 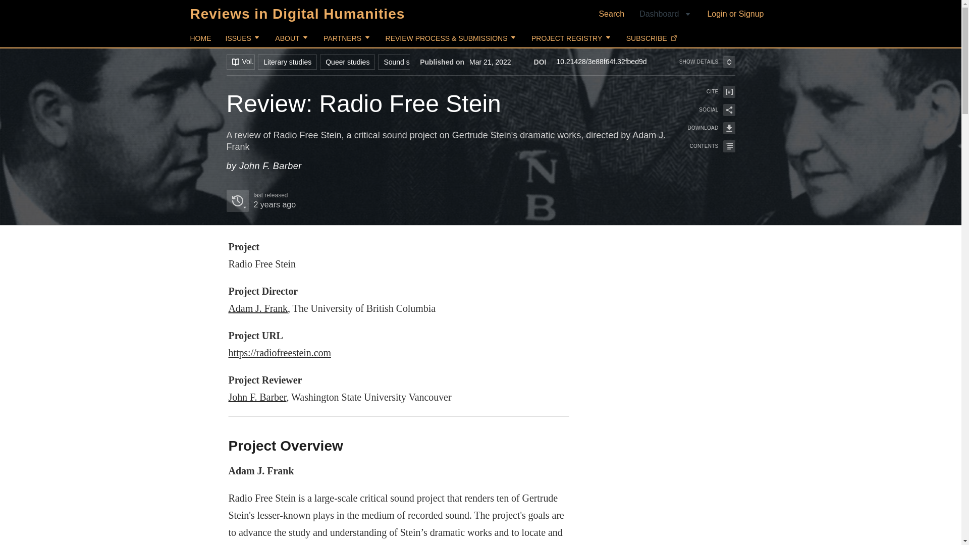 What do you see at coordinates (274, 204) in the screenshot?
I see `2022-03-19 12:32` at bounding box center [274, 204].